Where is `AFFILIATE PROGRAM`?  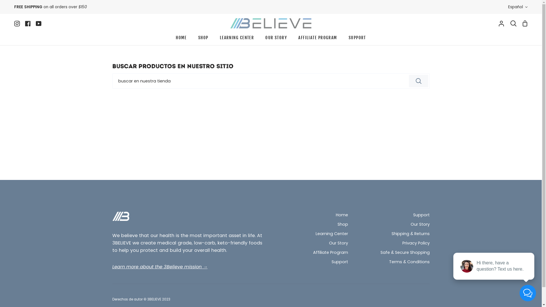 AFFILIATE PROGRAM is located at coordinates (318, 39).